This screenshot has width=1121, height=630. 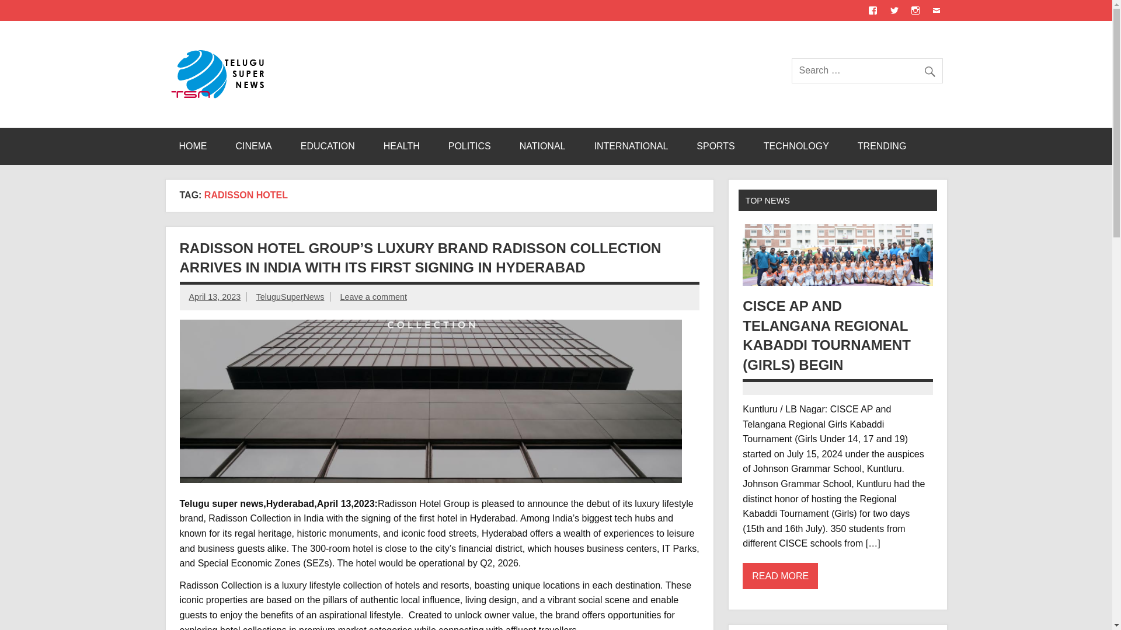 What do you see at coordinates (372, 297) in the screenshot?
I see `Leave a comment` at bounding box center [372, 297].